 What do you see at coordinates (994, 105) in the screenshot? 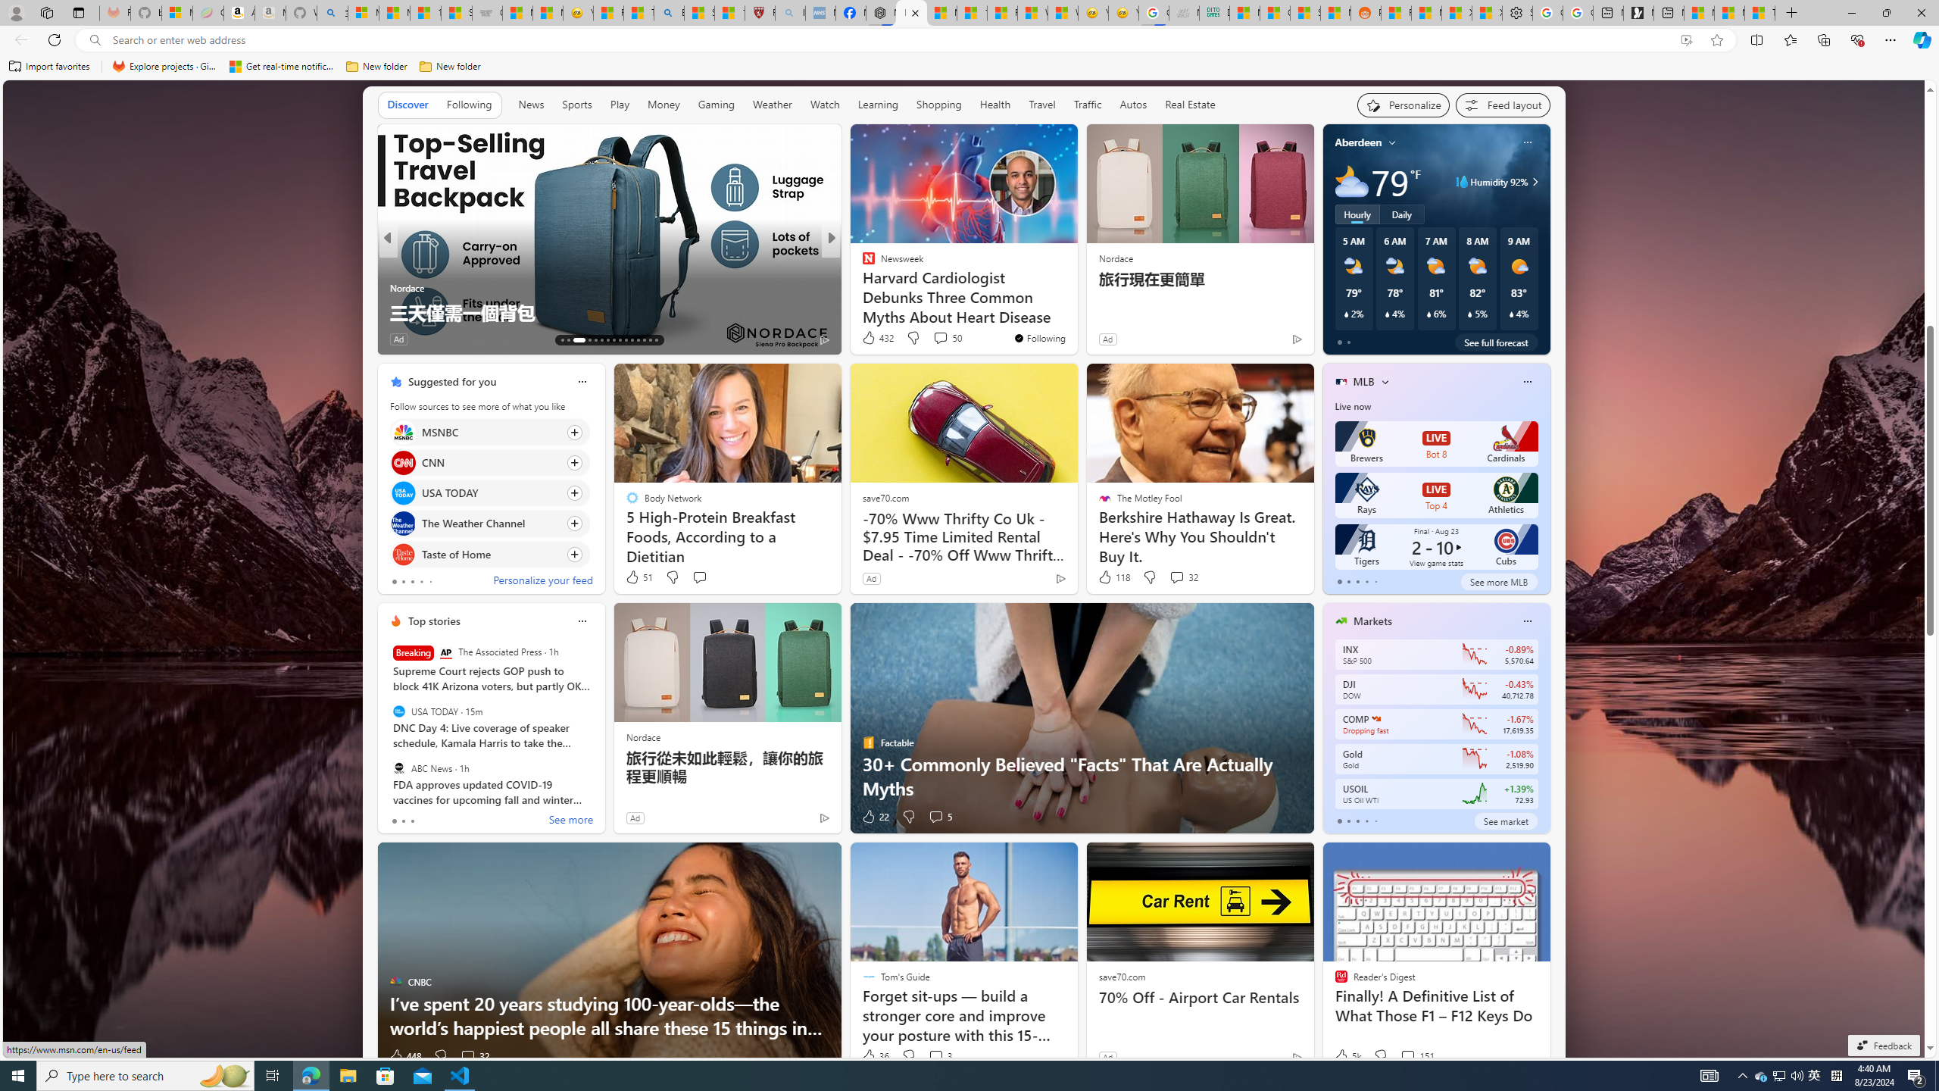
I see `Health` at bounding box center [994, 105].